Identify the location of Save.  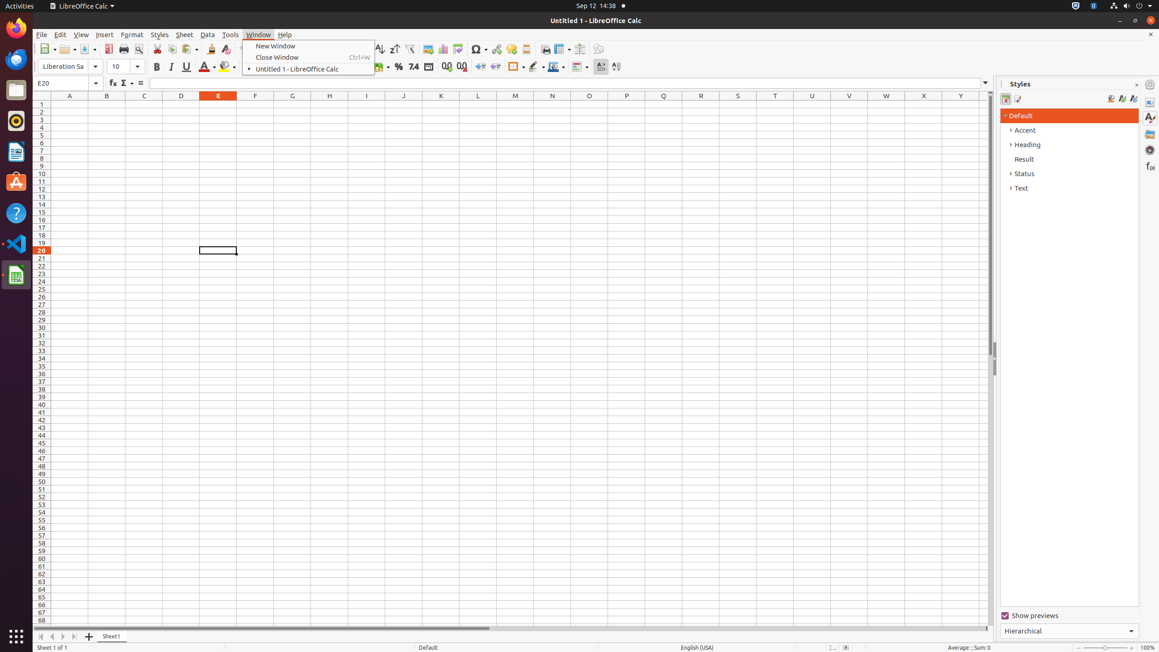
(88, 49).